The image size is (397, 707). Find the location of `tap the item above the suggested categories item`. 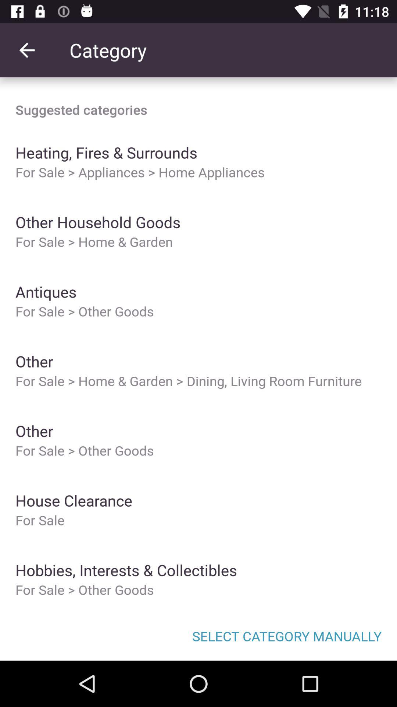

tap the item above the suggested categories item is located at coordinates (27, 50).